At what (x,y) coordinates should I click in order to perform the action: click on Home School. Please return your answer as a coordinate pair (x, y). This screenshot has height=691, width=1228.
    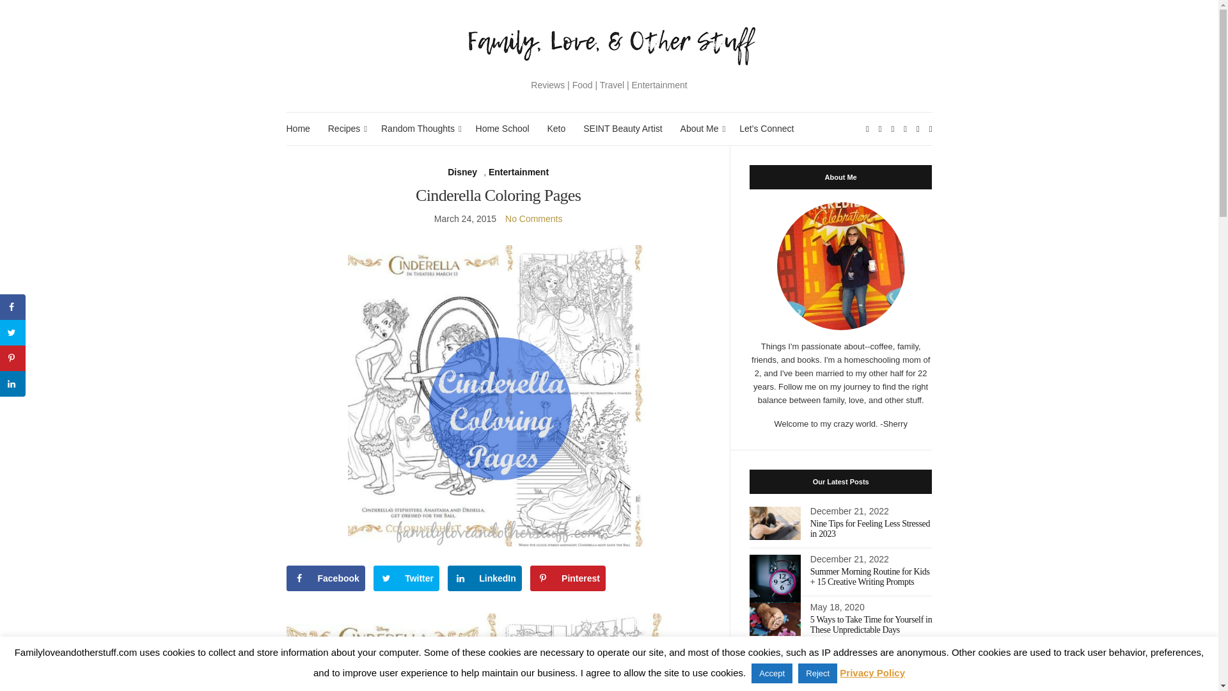
    Looking at the image, I should click on (503, 129).